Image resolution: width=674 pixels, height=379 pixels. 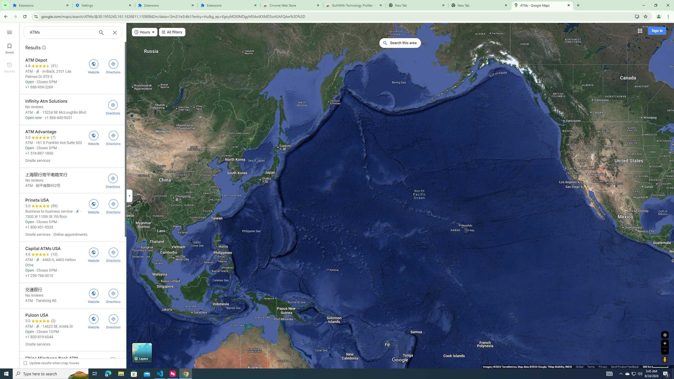 What do you see at coordinates (113, 321) in the screenshot?
I see `Get directions to Puloon USA` at bounding box center [113, 321].